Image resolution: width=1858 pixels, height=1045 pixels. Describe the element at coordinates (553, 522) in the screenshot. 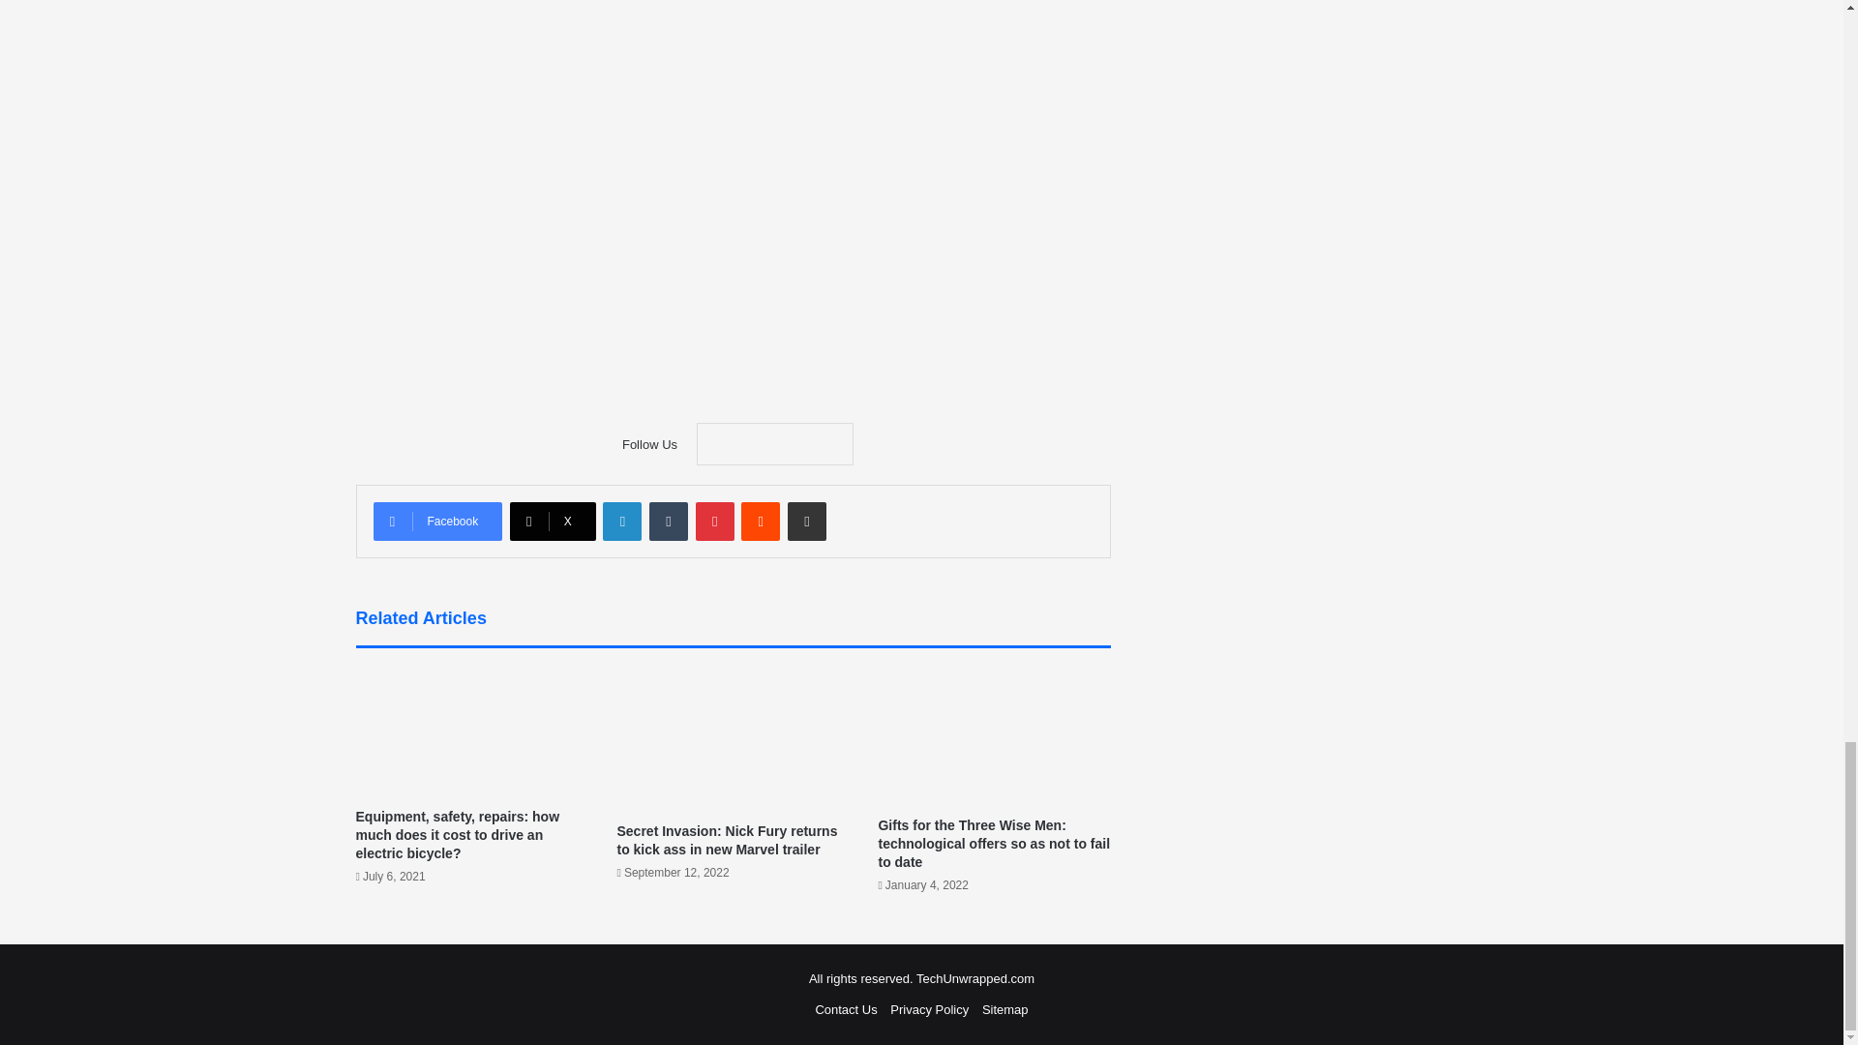

I see `X` at that location.